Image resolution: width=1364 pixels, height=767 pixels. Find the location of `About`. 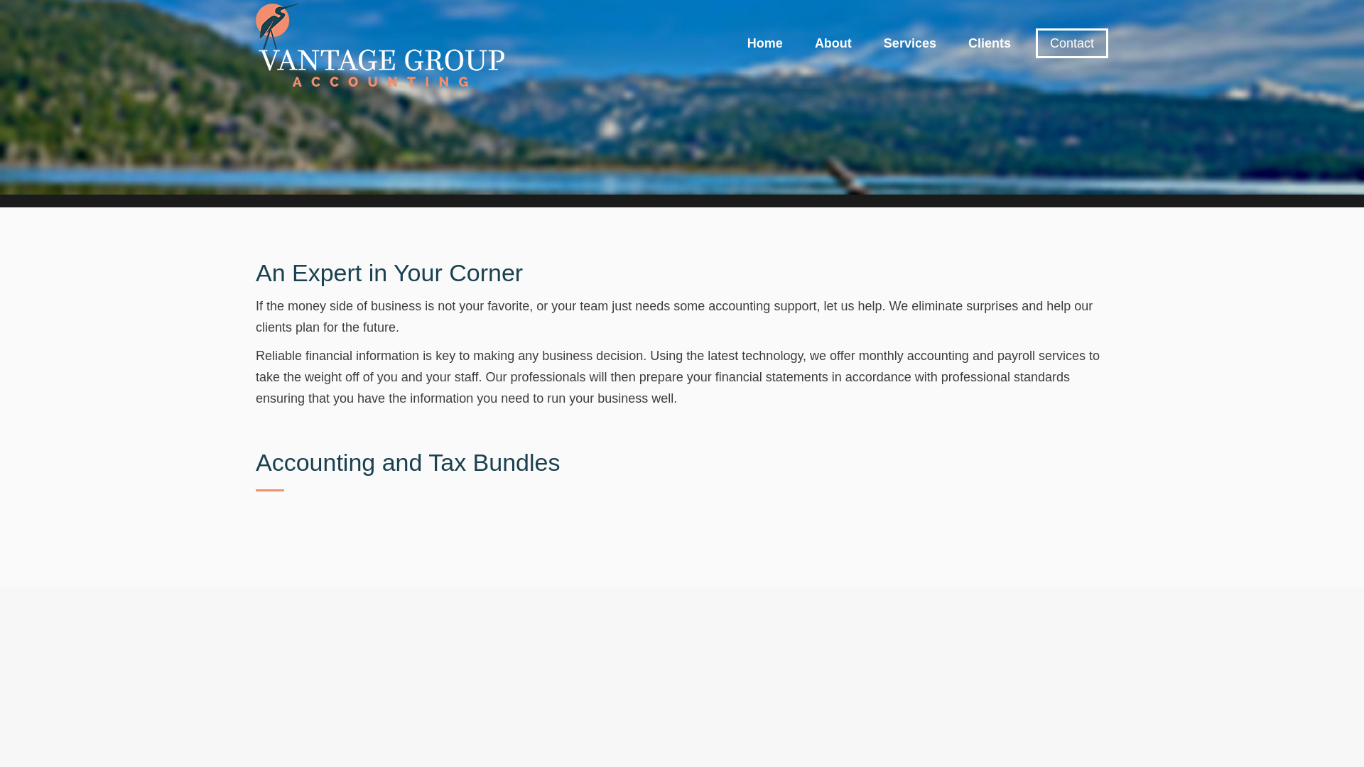

About is located at coordinates (833, 43).